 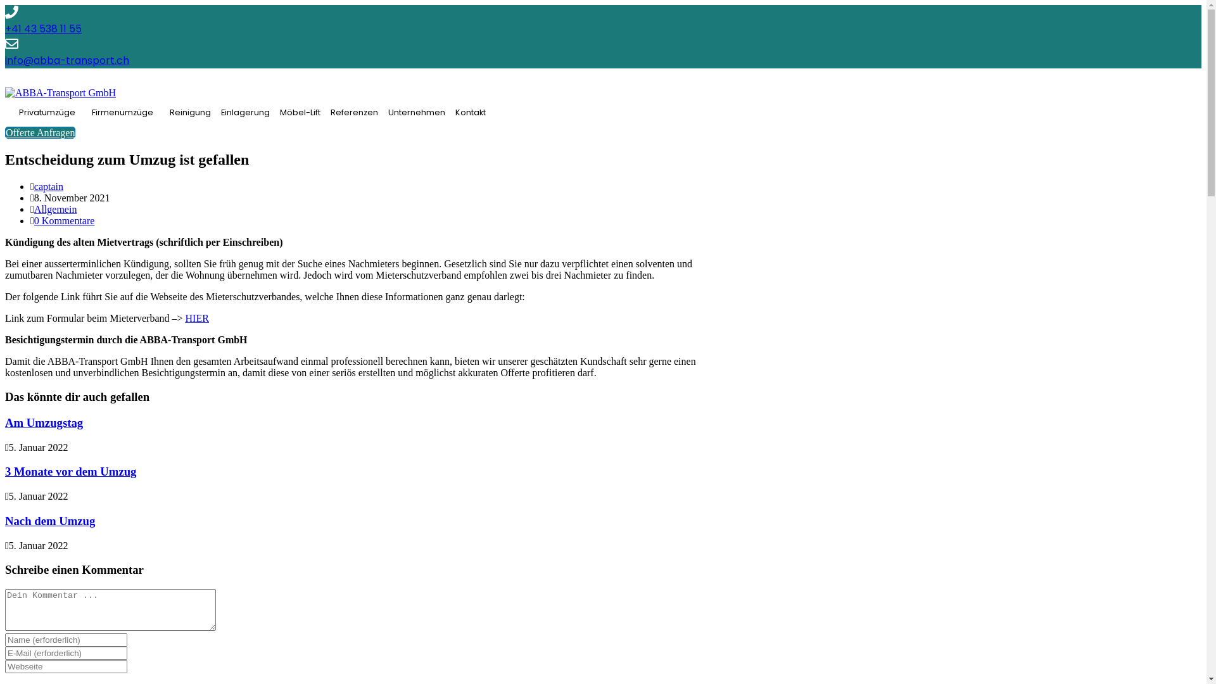 I want to click on Zum Inhalt springen, so click(x=5, y=5).